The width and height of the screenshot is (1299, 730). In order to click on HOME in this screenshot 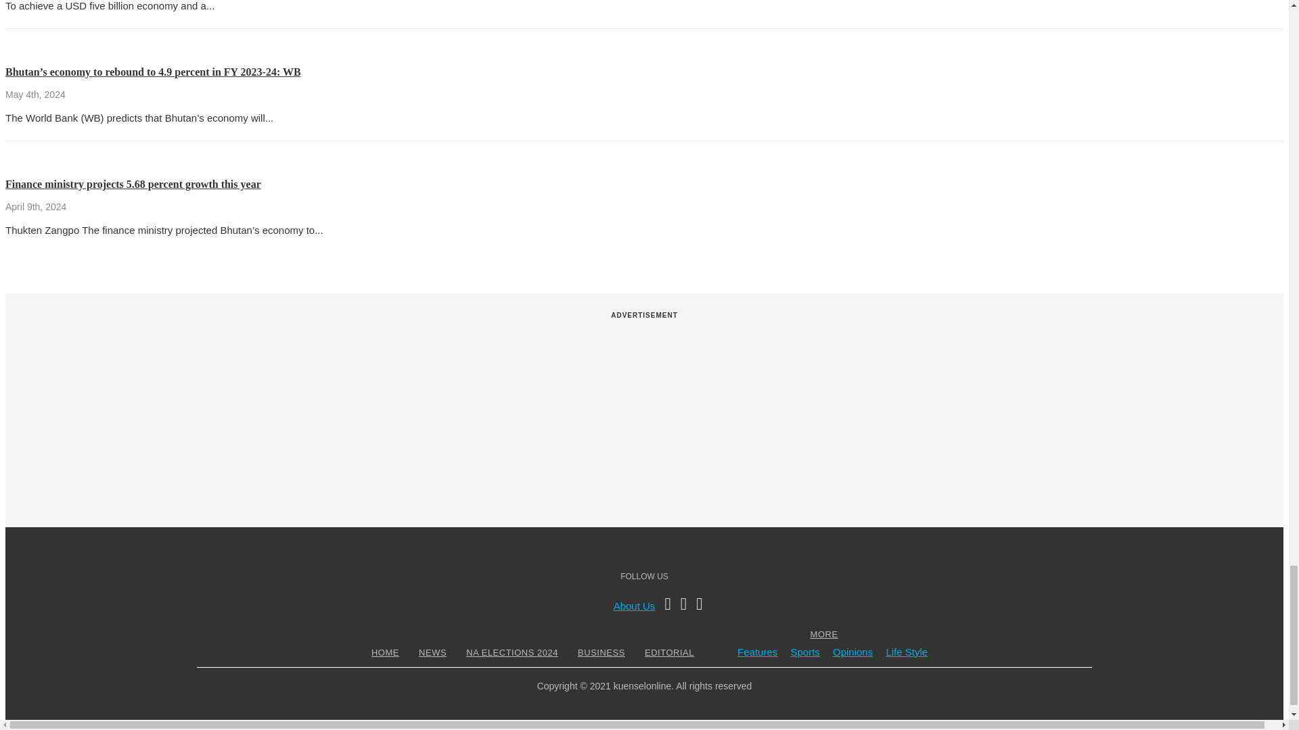, I will do `click(385, 652)`.